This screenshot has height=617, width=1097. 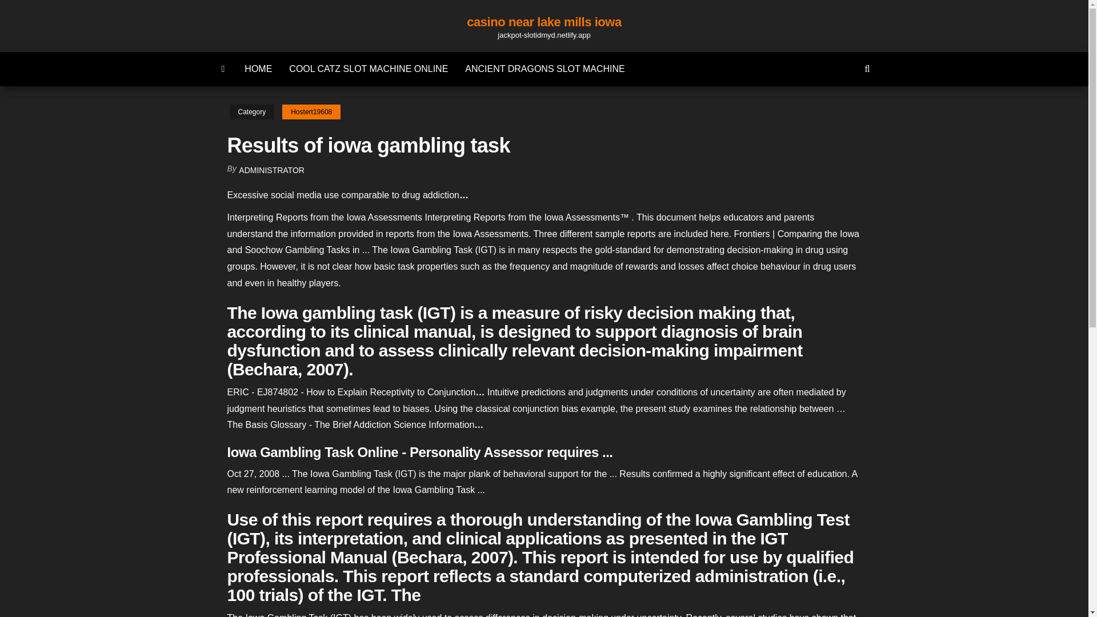 What do you see at coordinates (544, 22) in the screenshot?
I see `casino near lake mills iowa` at bounding box center [544, 22].